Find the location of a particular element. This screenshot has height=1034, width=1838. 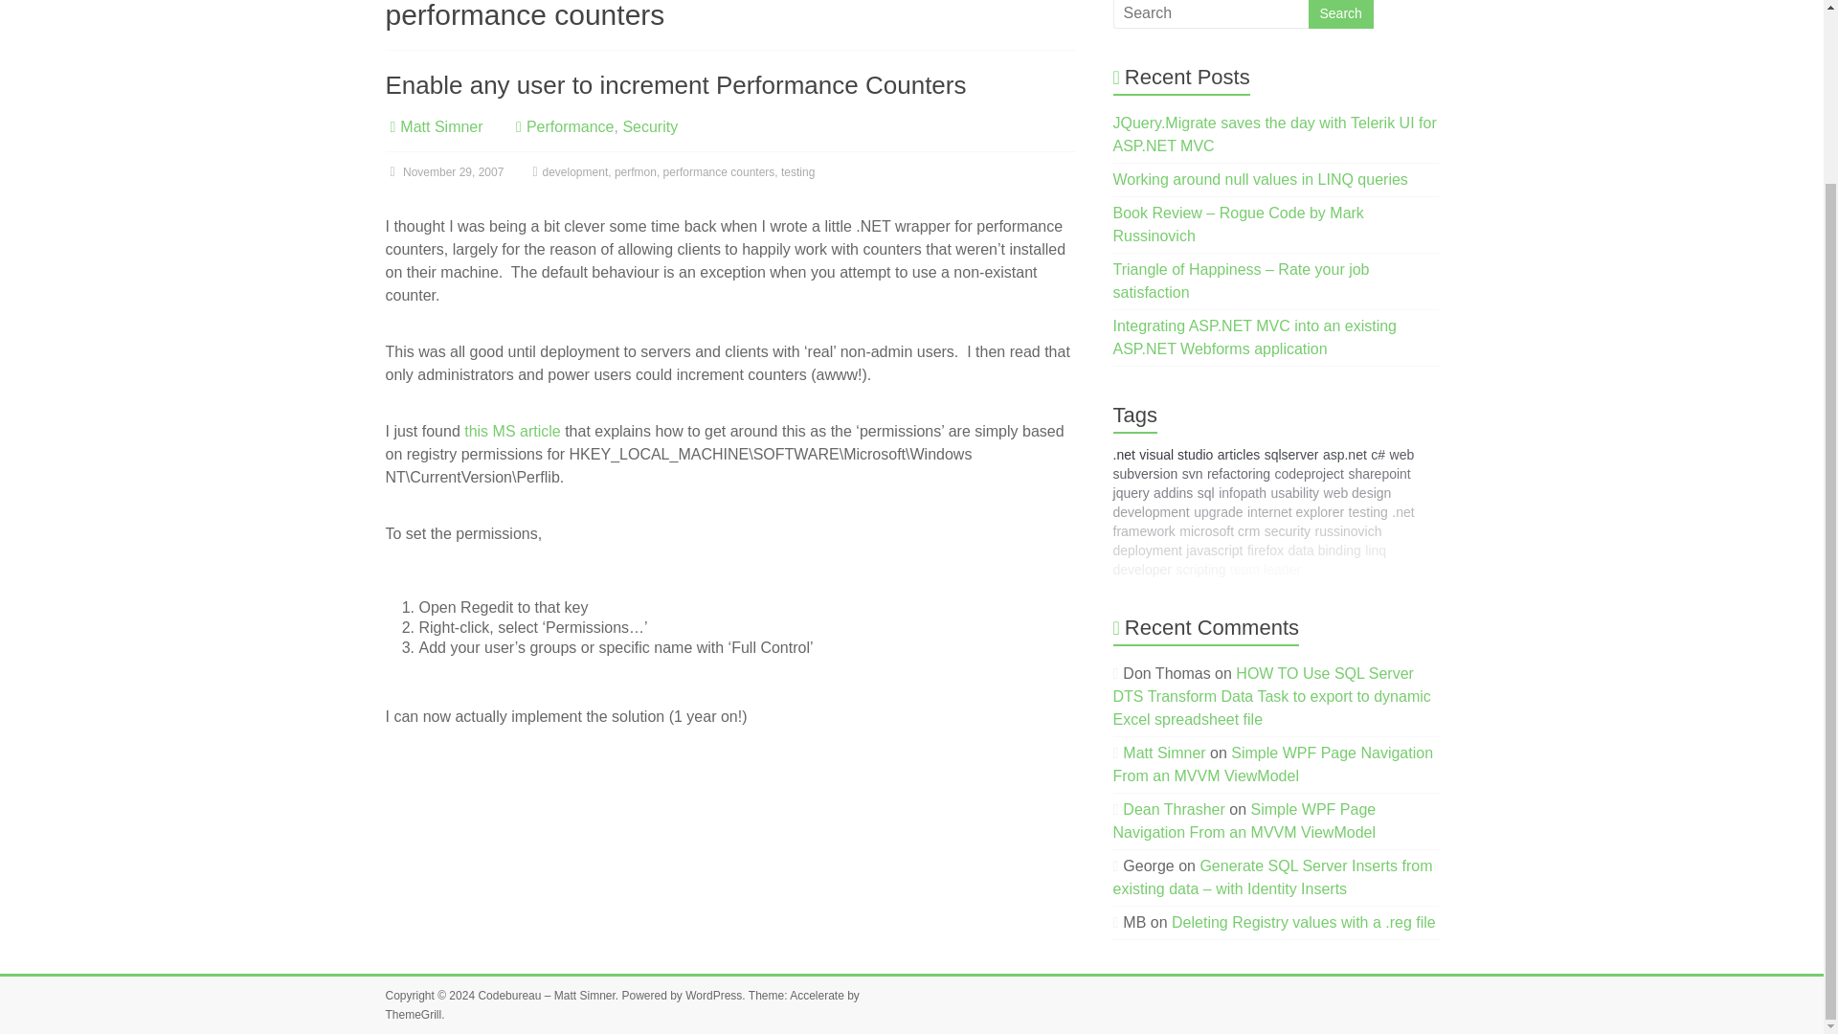

JQuery.Migrate saves the day with Telerik UI for ASP.NET MVC is located at coordinates (1275, 134).